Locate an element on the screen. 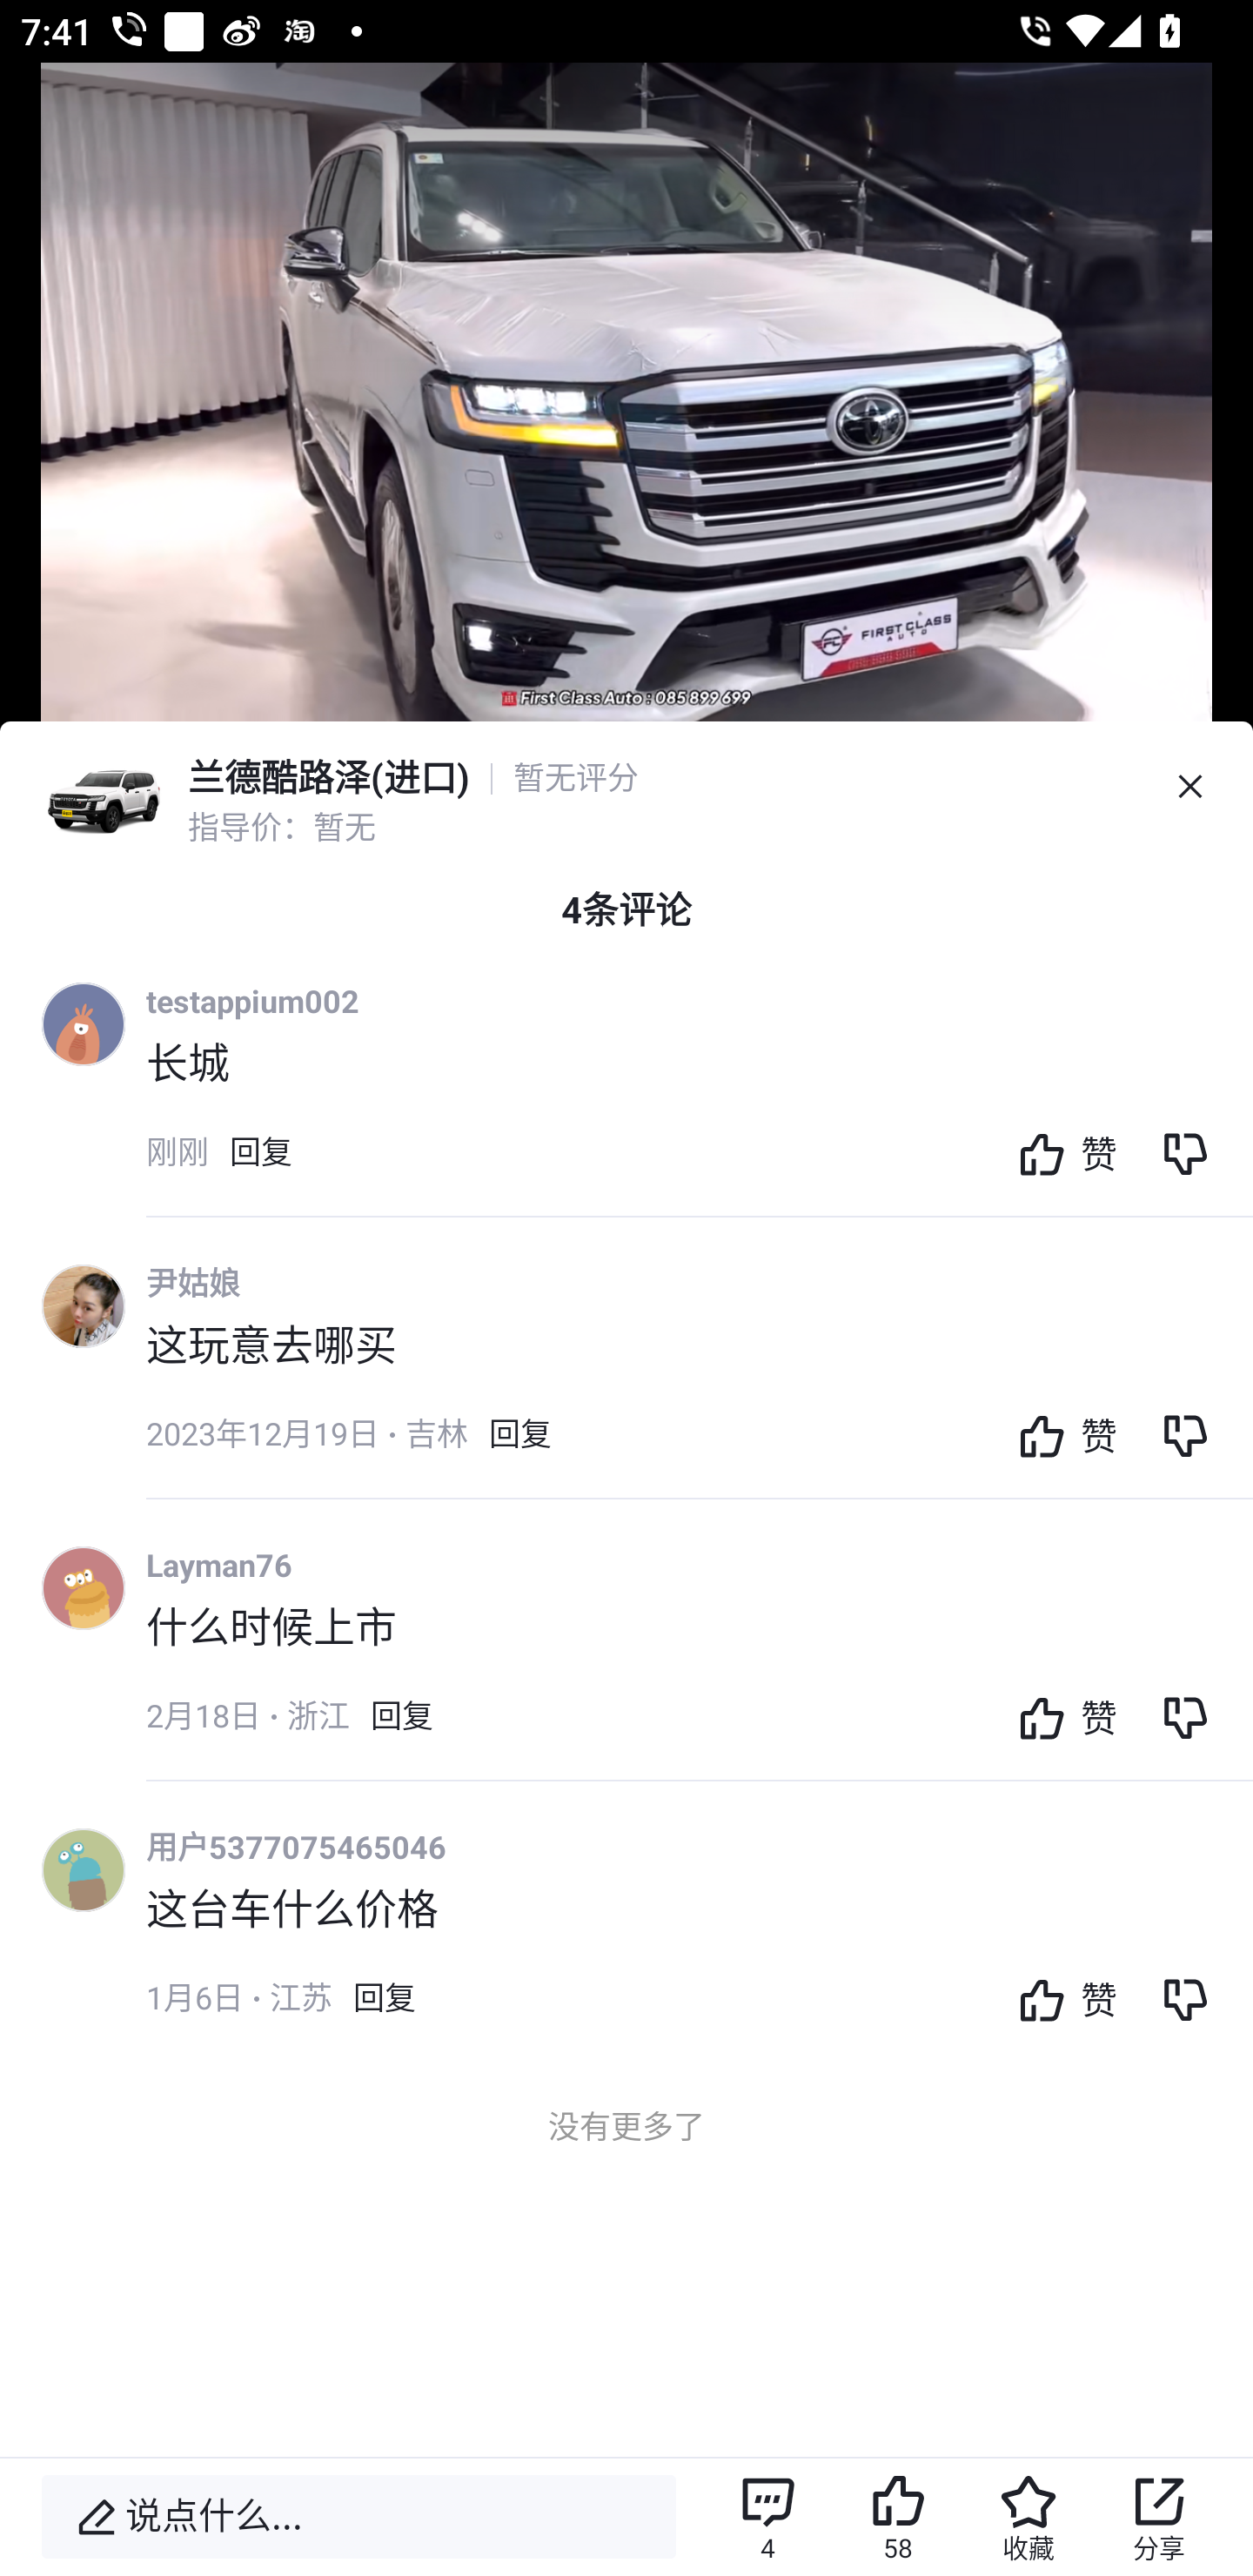  Layman76 什么时候上市 2月18日 < >浙江 回复 赞 is located at coordinates (700, 1660).